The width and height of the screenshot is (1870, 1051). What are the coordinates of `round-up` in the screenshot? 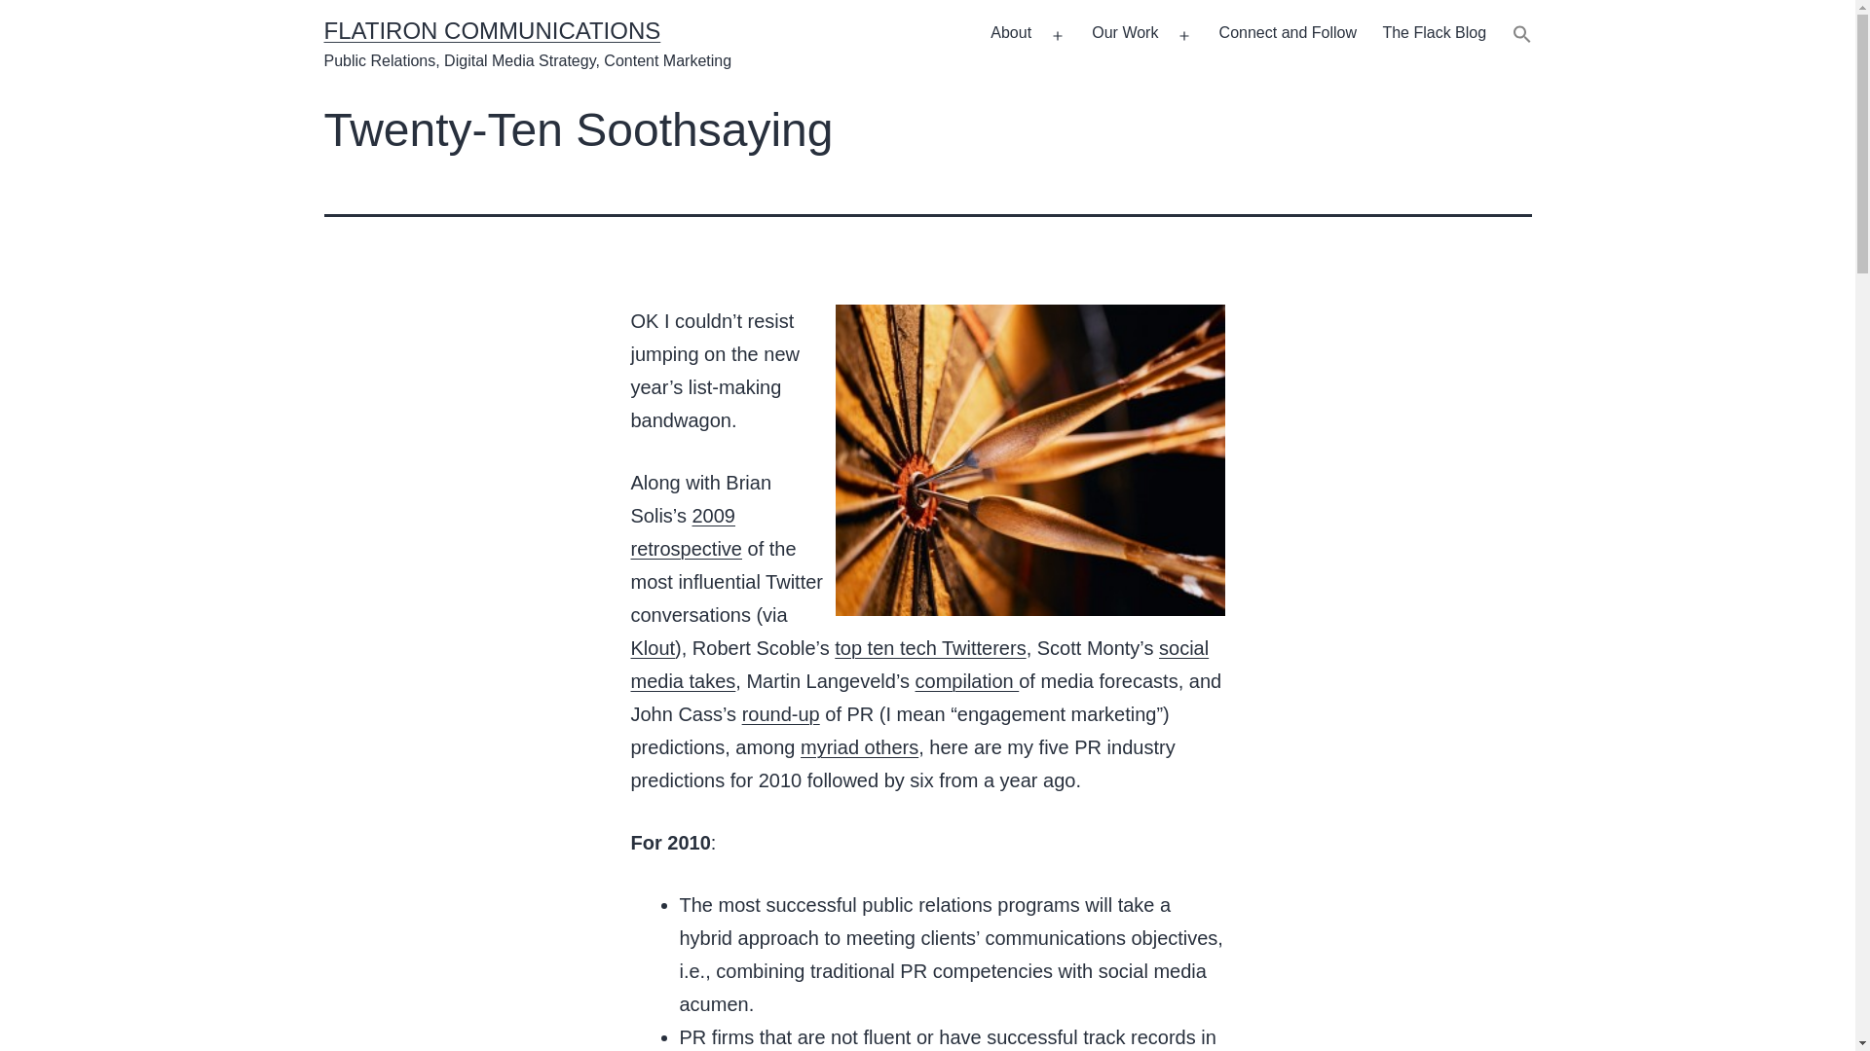 It's located at (781, 714).